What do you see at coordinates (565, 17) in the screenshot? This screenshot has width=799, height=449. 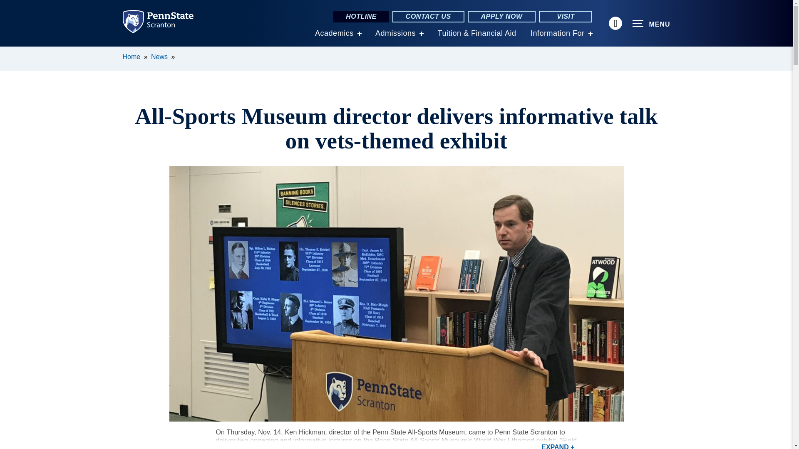 I see `VISIT` at bounding box center [565, 17].